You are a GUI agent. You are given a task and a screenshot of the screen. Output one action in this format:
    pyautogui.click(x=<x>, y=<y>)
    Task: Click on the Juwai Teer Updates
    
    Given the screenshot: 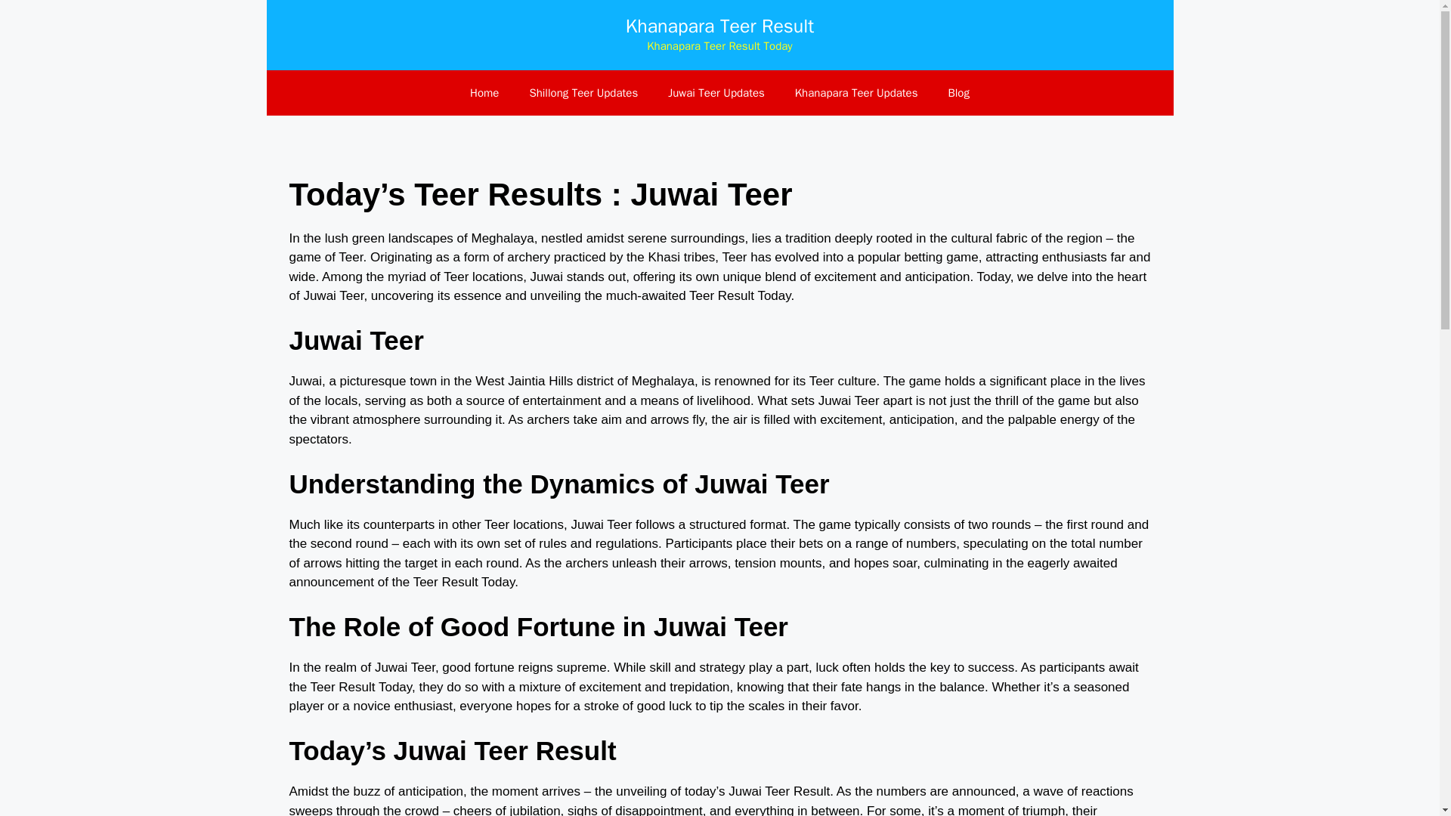 What is the action you would take?
    pyautogui.click(x=716, y=92)
    